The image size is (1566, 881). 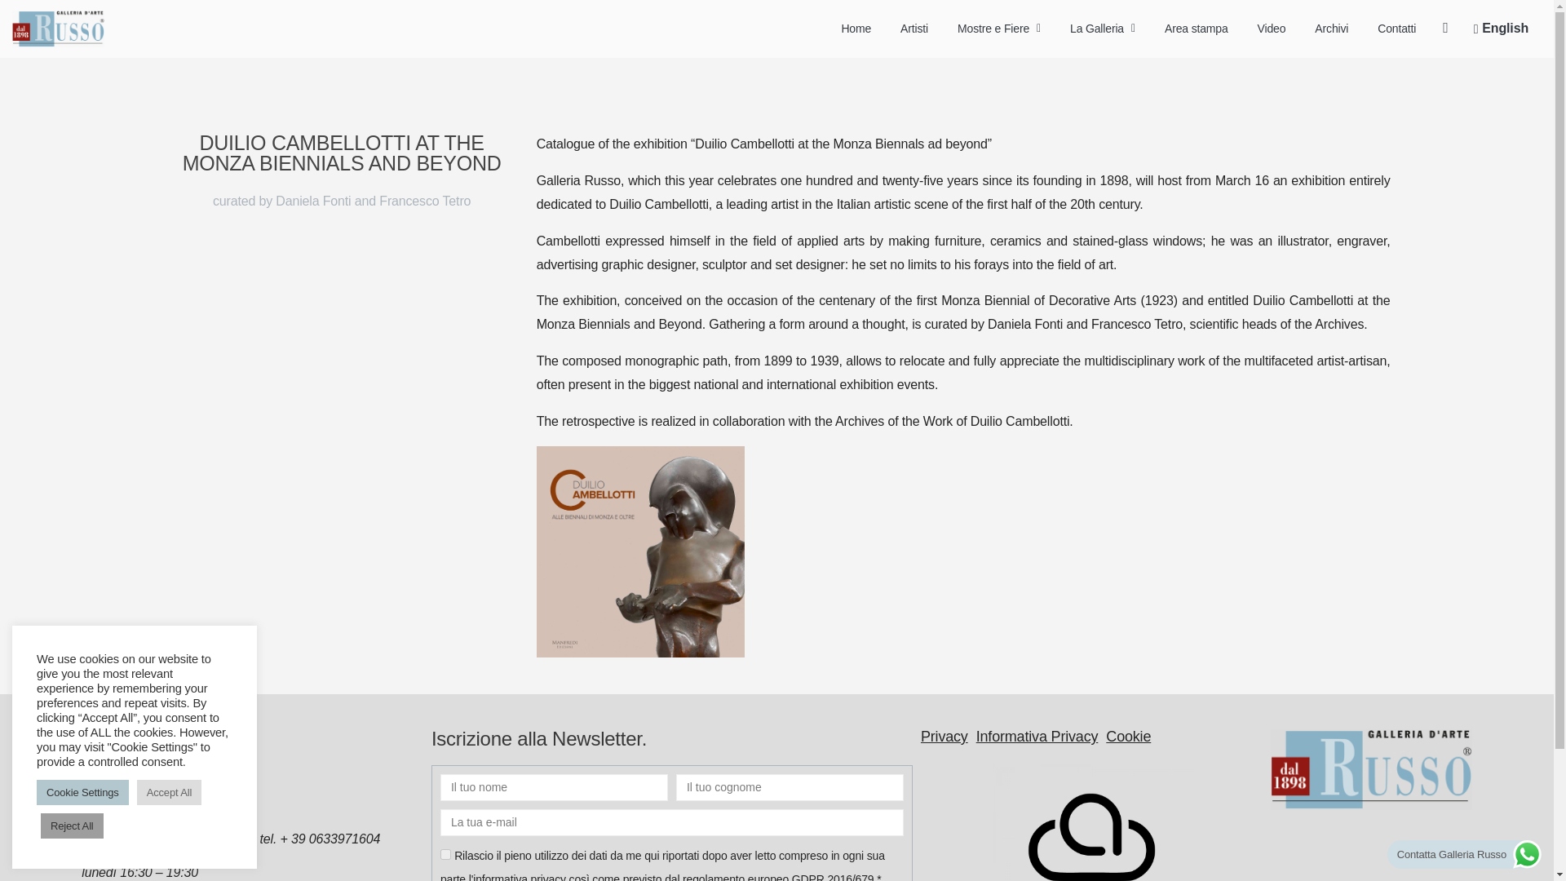 What do you see at coordinates (1037, 736) in the screenshot?
I see `Informativa Privacy` at bounding box center [1037, 736].